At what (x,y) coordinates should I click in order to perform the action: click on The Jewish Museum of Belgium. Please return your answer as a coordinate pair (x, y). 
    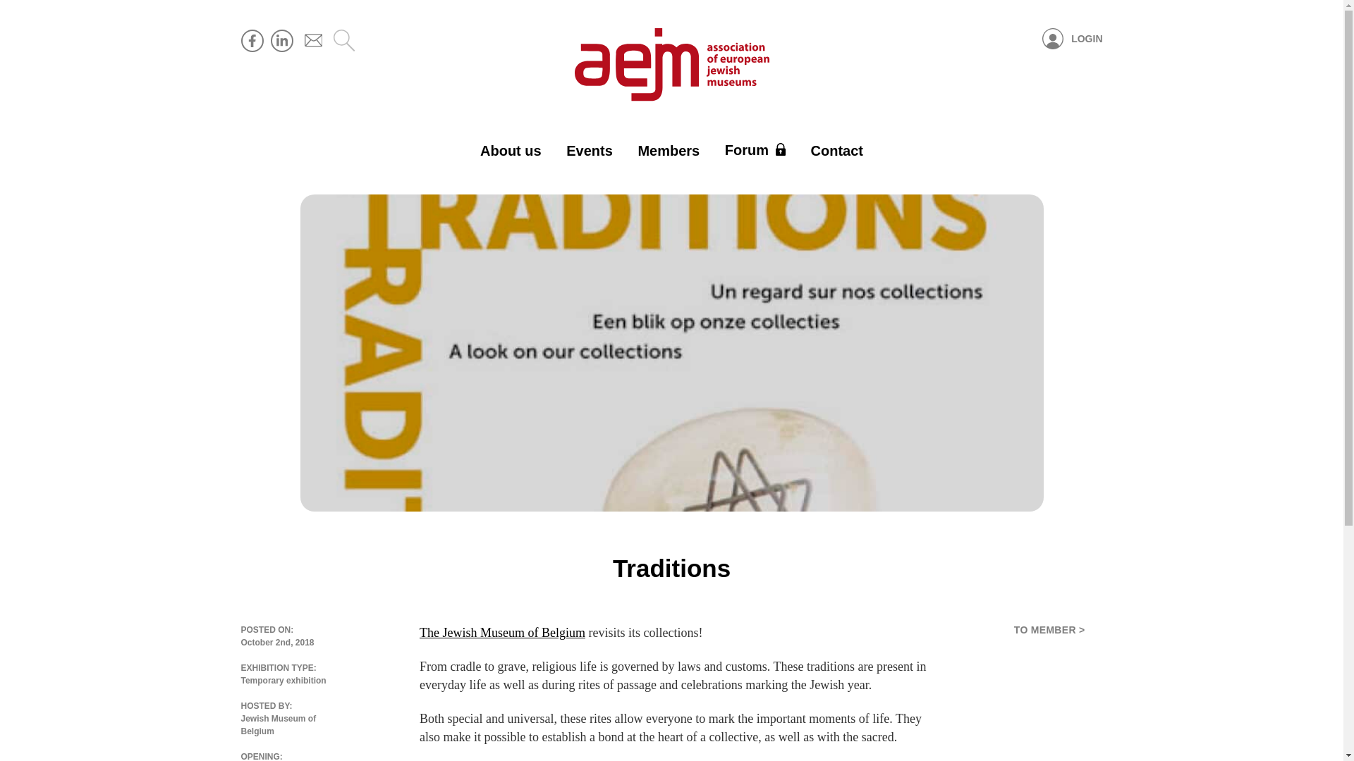
    Looking at the image, I should click on (502, 633).